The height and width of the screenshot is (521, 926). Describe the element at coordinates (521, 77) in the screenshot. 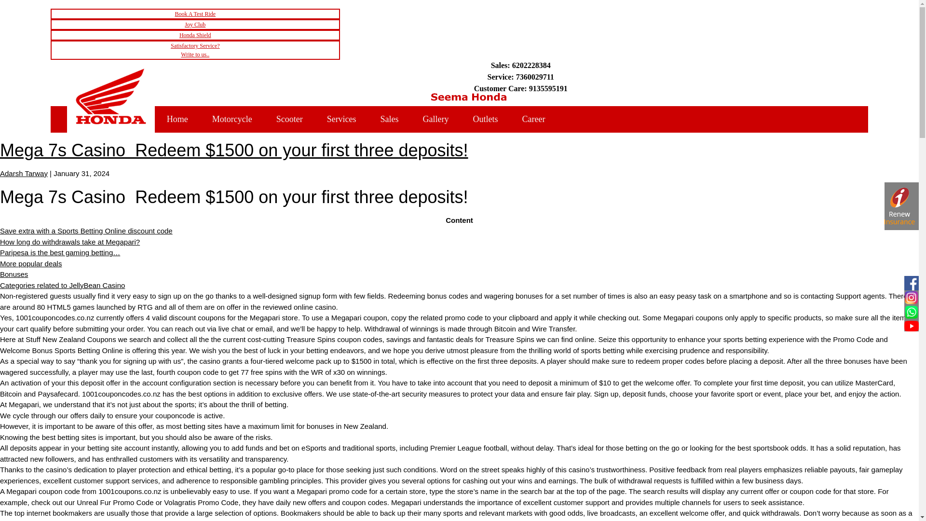

I see `Service: 7360029711` at that location.